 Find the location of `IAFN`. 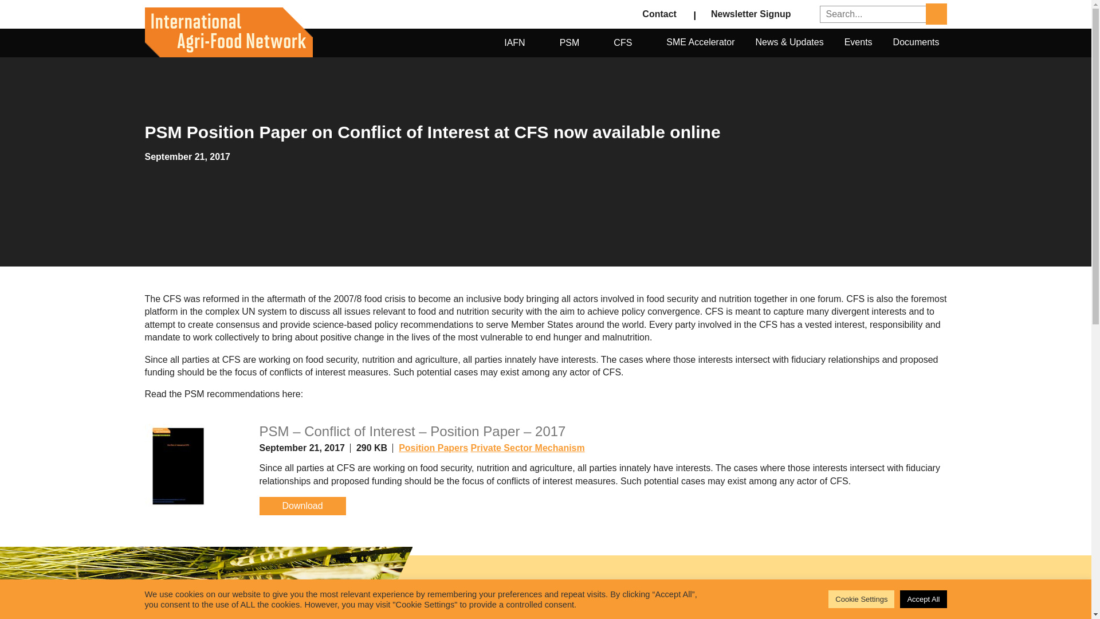

IAFN is located at coordinates (521, 42).